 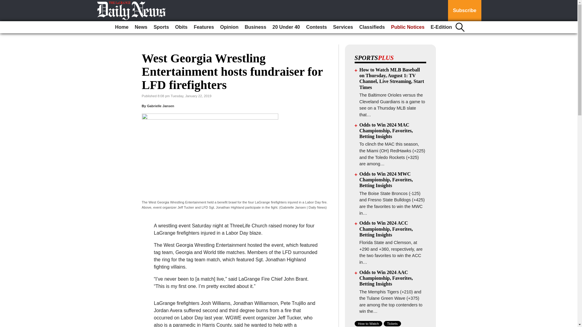 What do you see at coordinates (464, 11) in the screenshot?
I see `Subscribe` at bounding box center [464, 11].